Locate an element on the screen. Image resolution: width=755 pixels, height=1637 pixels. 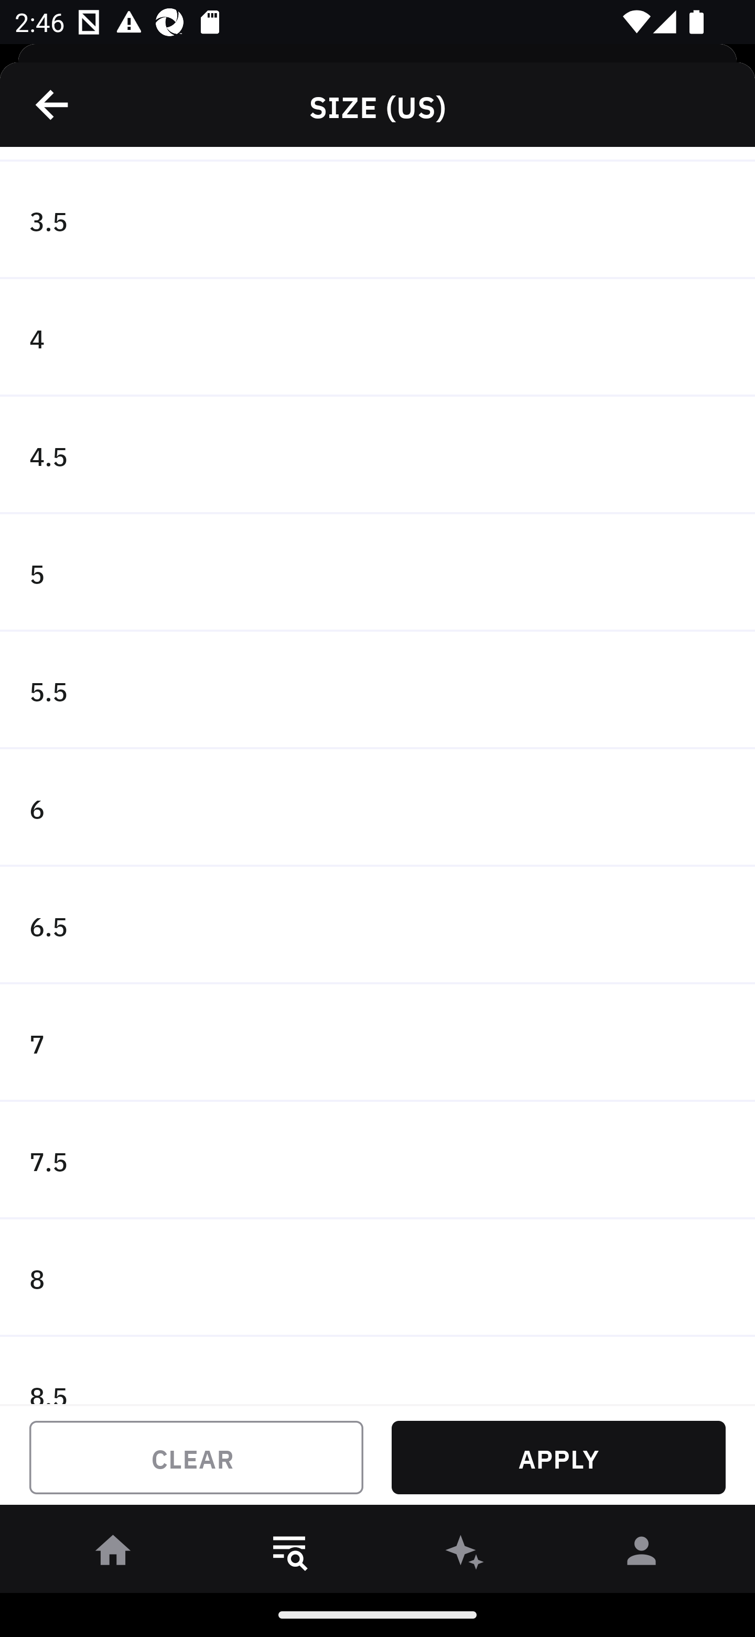
󰫢 is located at coordinates (466, 1554).